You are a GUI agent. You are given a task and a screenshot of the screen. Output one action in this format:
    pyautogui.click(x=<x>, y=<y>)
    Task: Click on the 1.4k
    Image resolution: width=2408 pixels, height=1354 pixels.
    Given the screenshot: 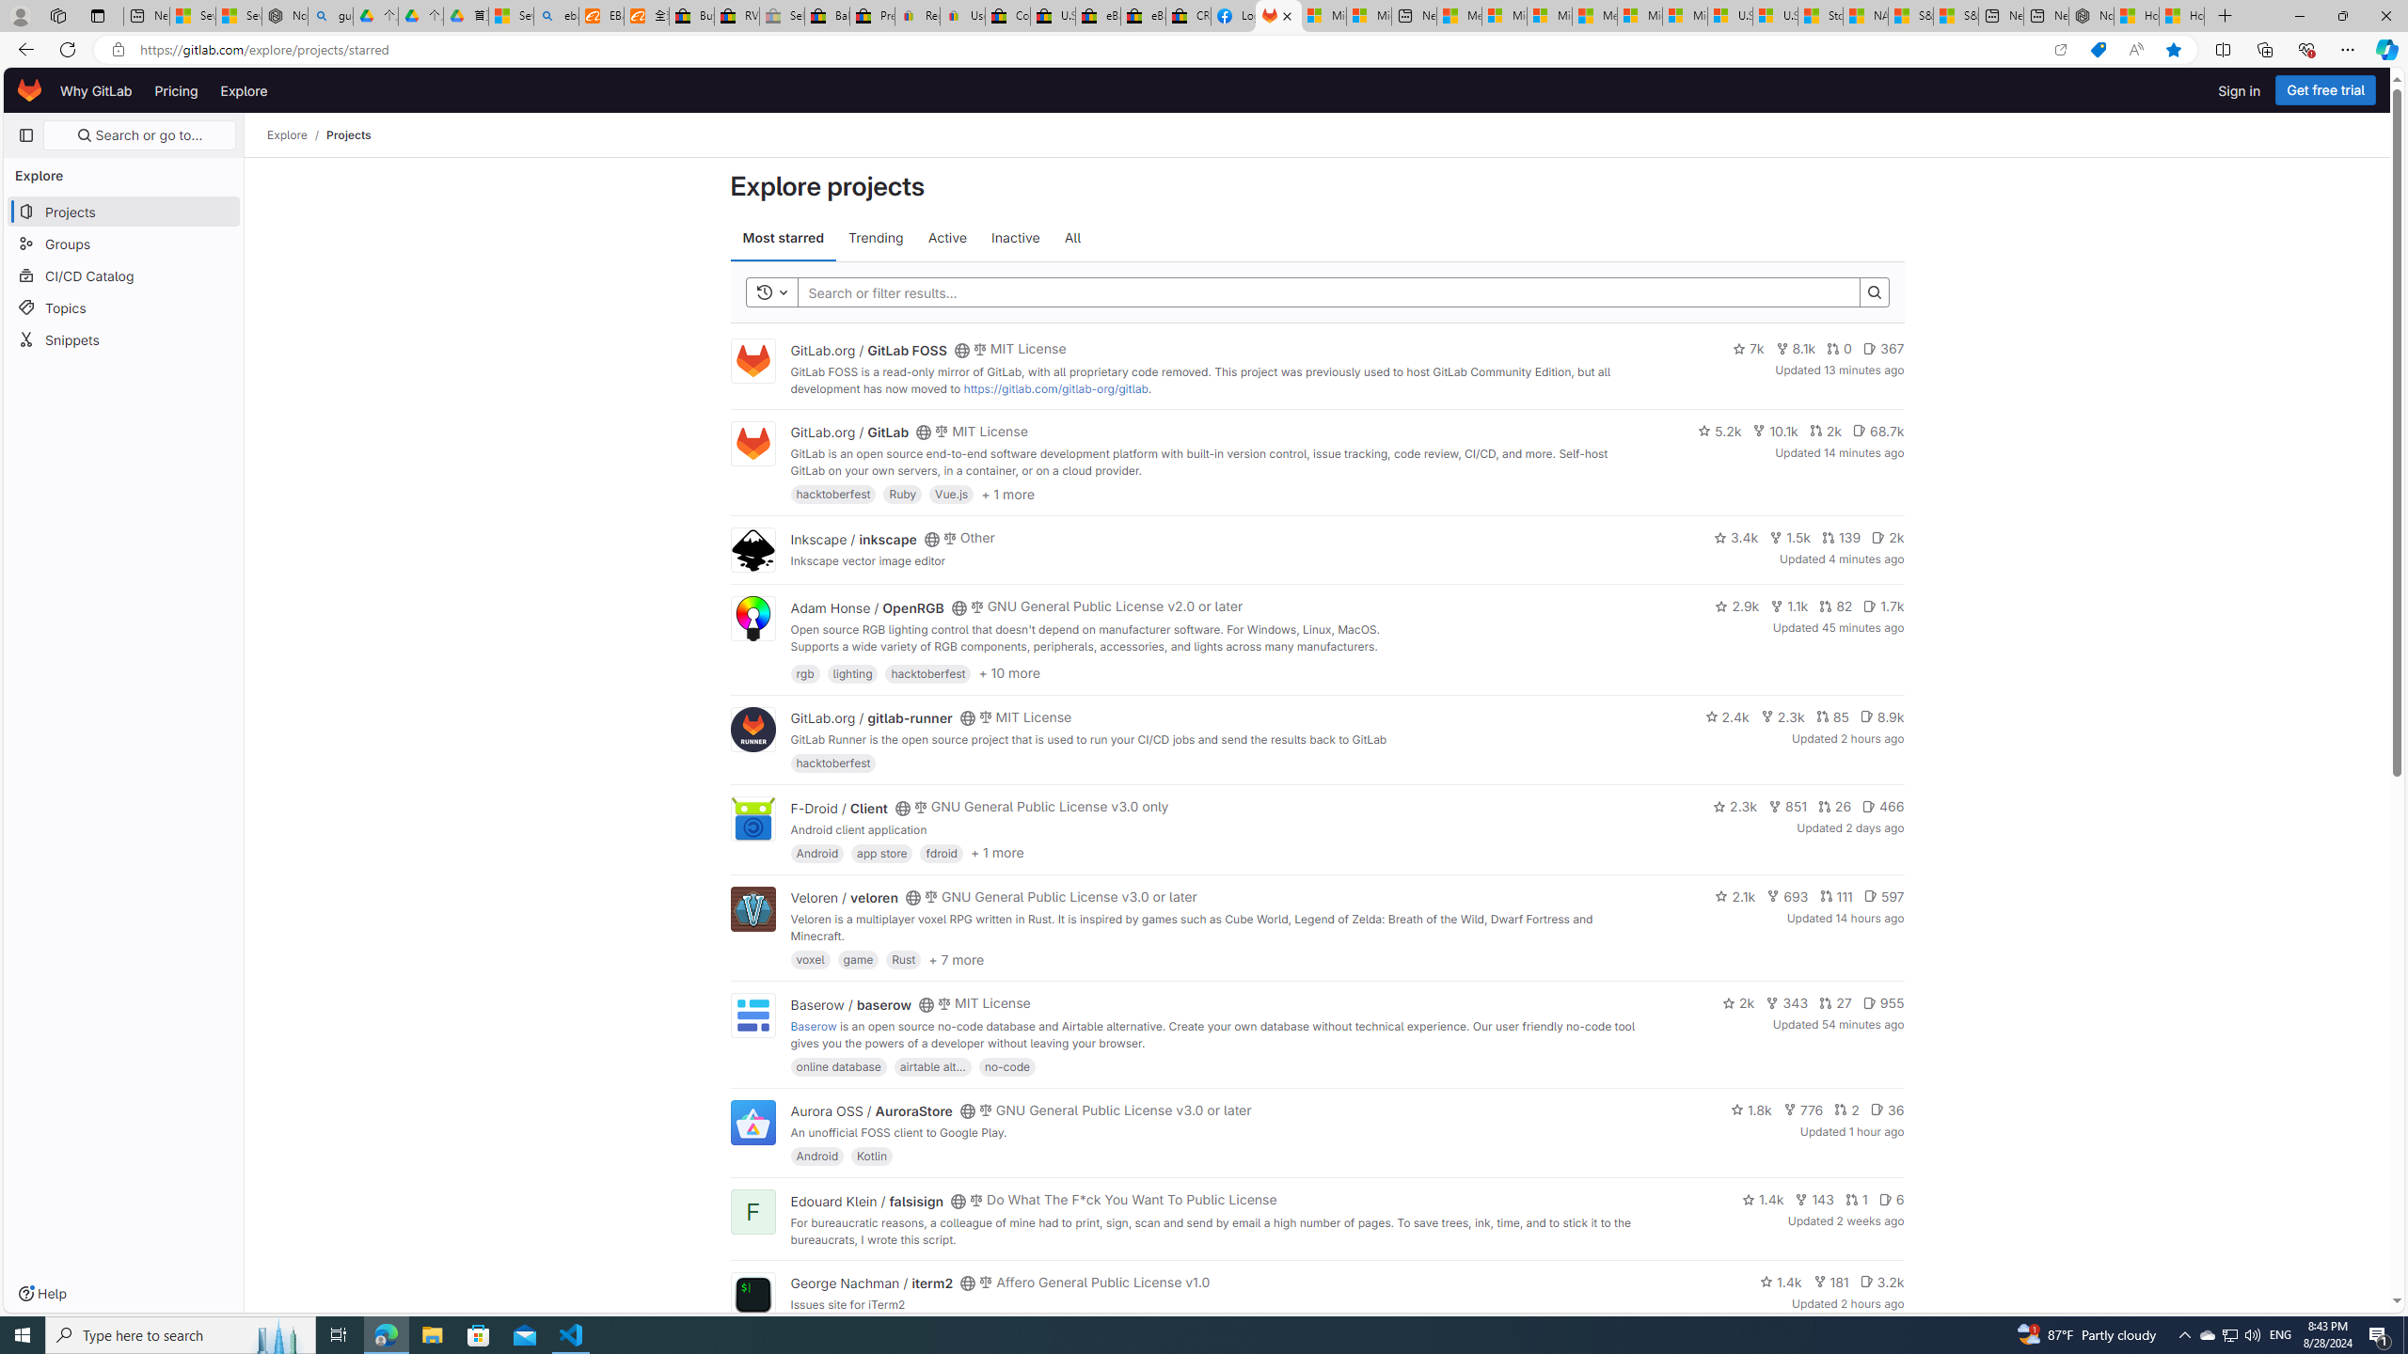 What is the action you would take?
    pyautogui.click(x=1780, y=1281)
    